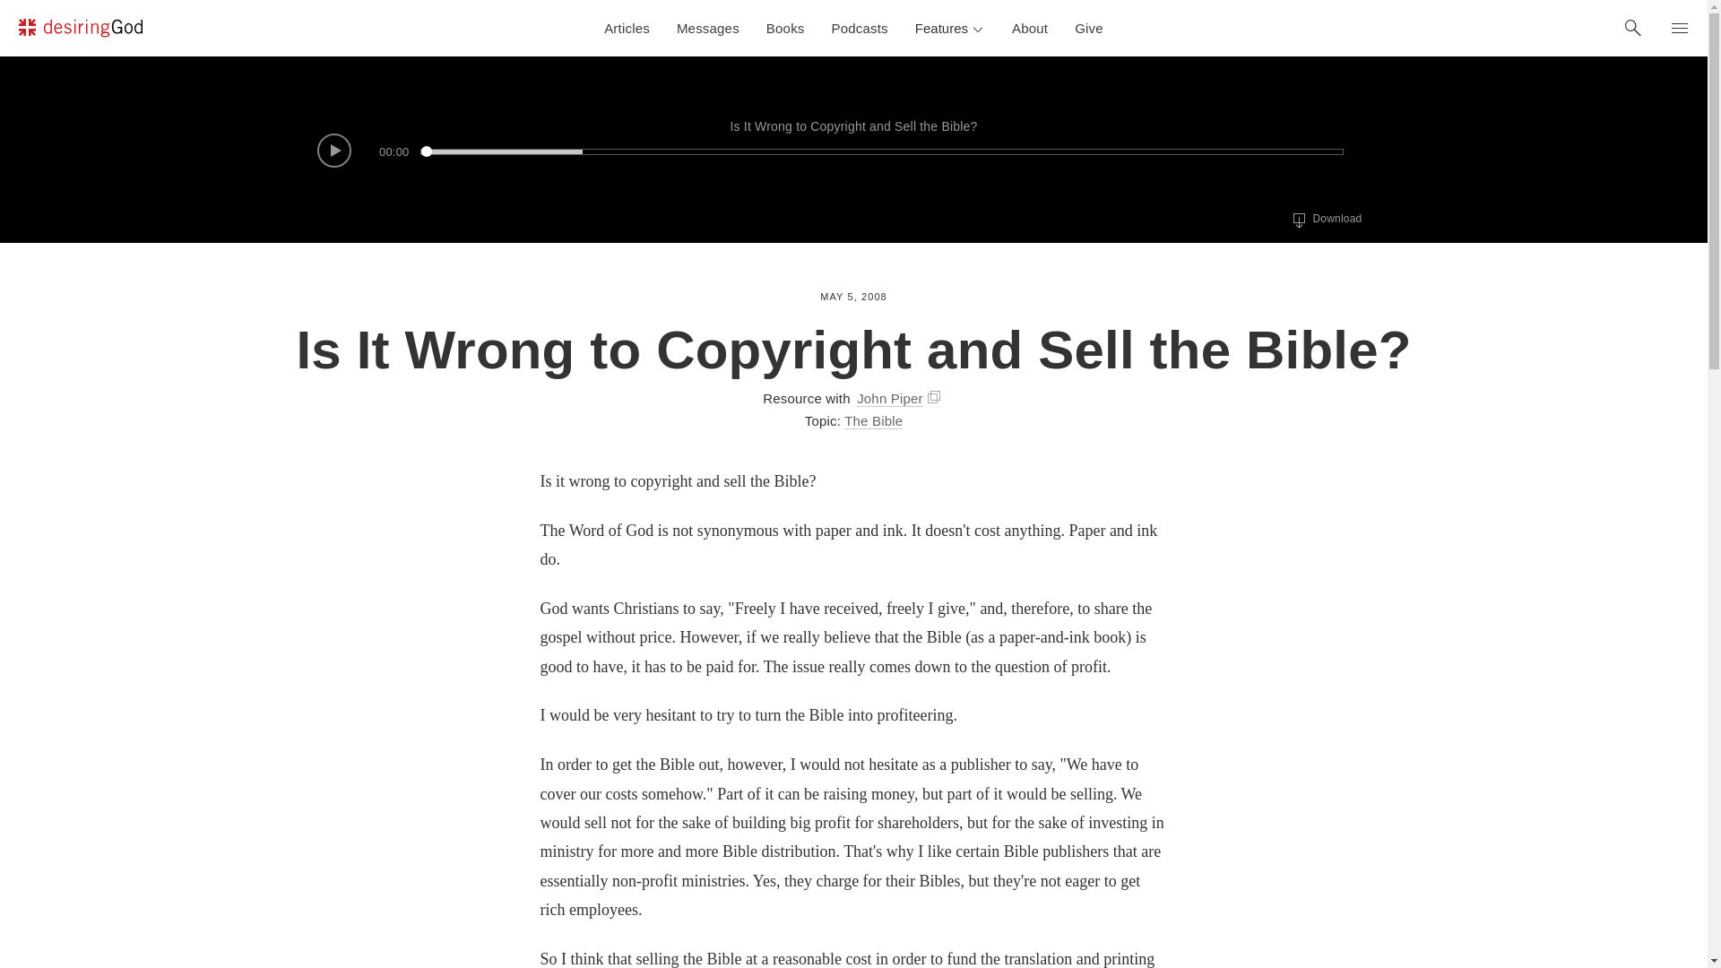 The height and width of the screenshot is (968, 1721). What do you see at coordinates (626, 28) in the screenshot?
I see `Modal` at bounding box center [626, 28].